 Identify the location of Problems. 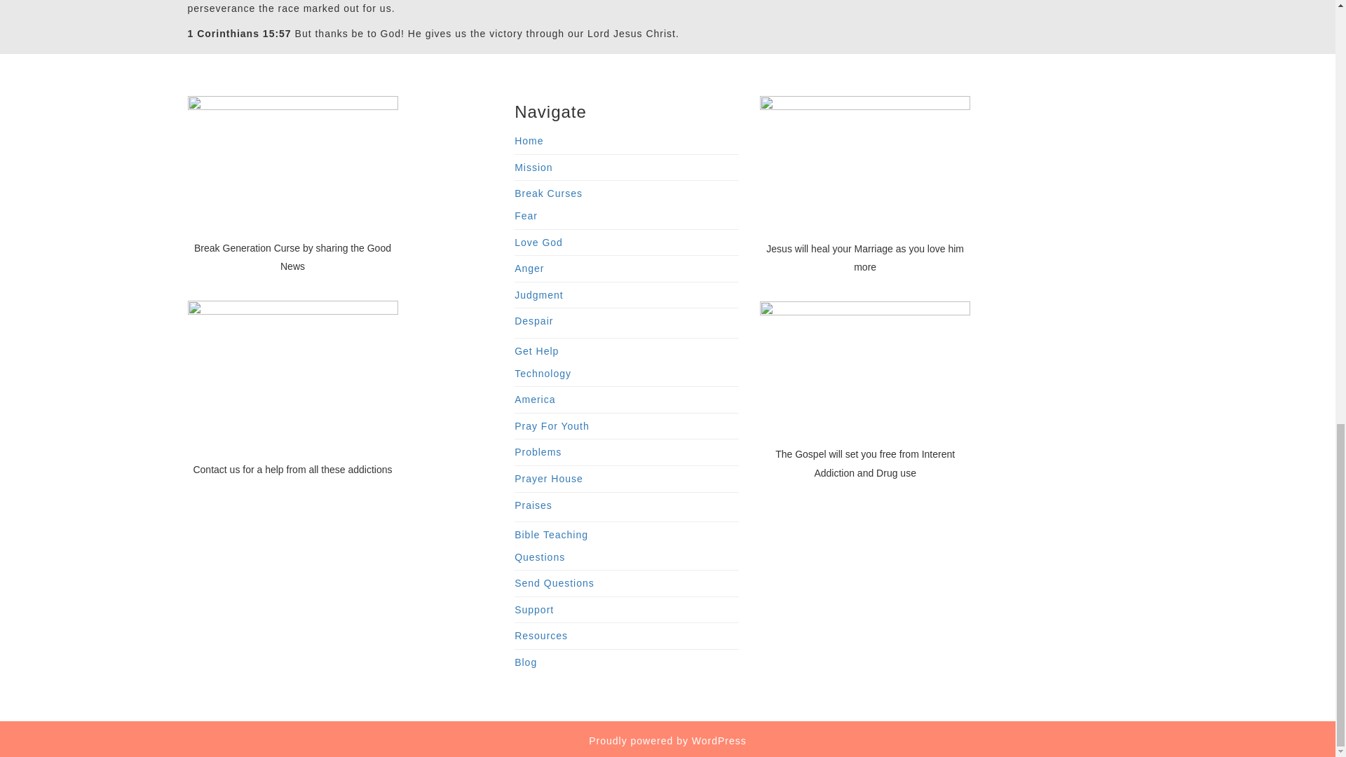
(537, 452).